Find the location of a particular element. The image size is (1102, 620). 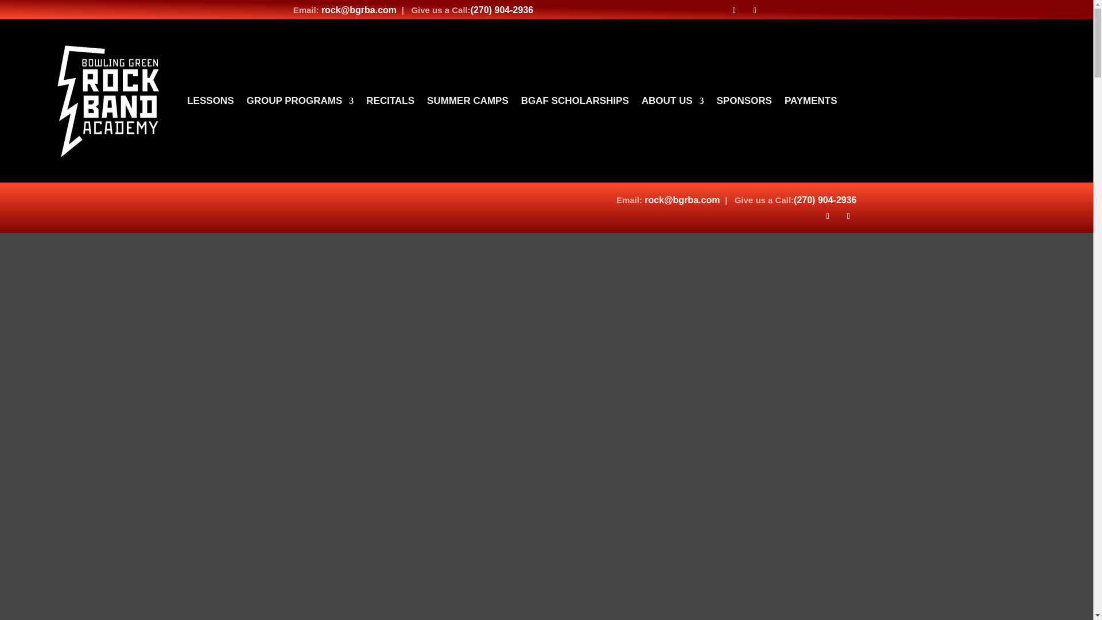

GROUP PROGRAMS is located at coordinates (300, 101).